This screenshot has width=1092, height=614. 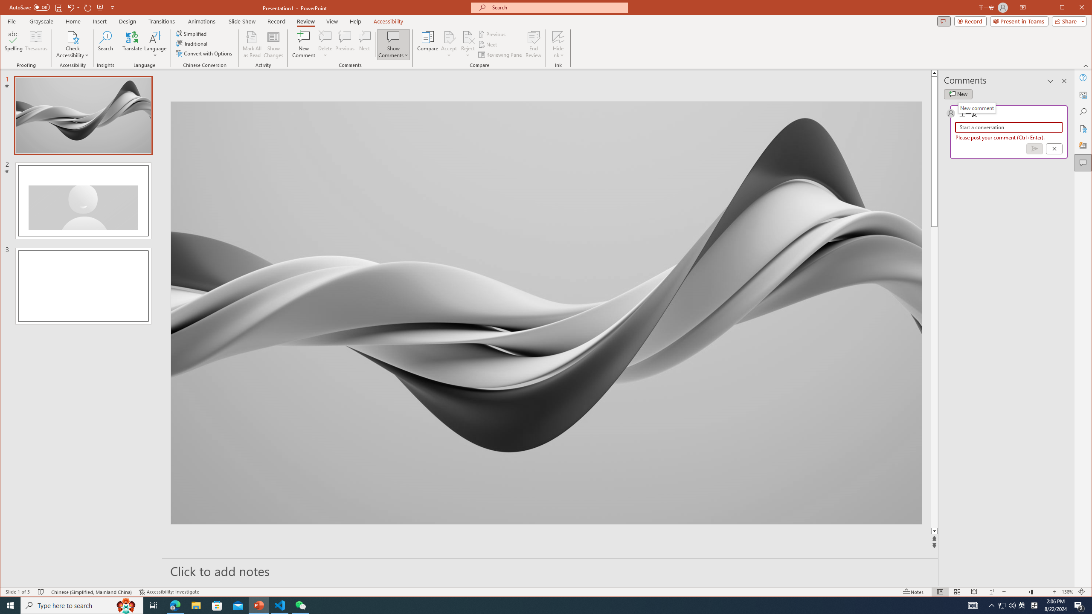 What do you see at coordinates (325, 37) in the screenshot?
I see `Delete` at bounding box center [325, 37].